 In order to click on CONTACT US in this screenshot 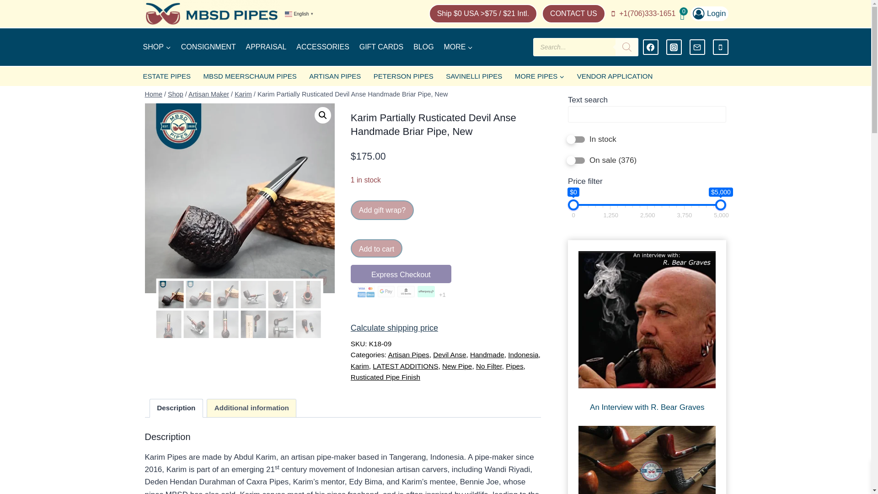, I will do `click(573, 13)`.